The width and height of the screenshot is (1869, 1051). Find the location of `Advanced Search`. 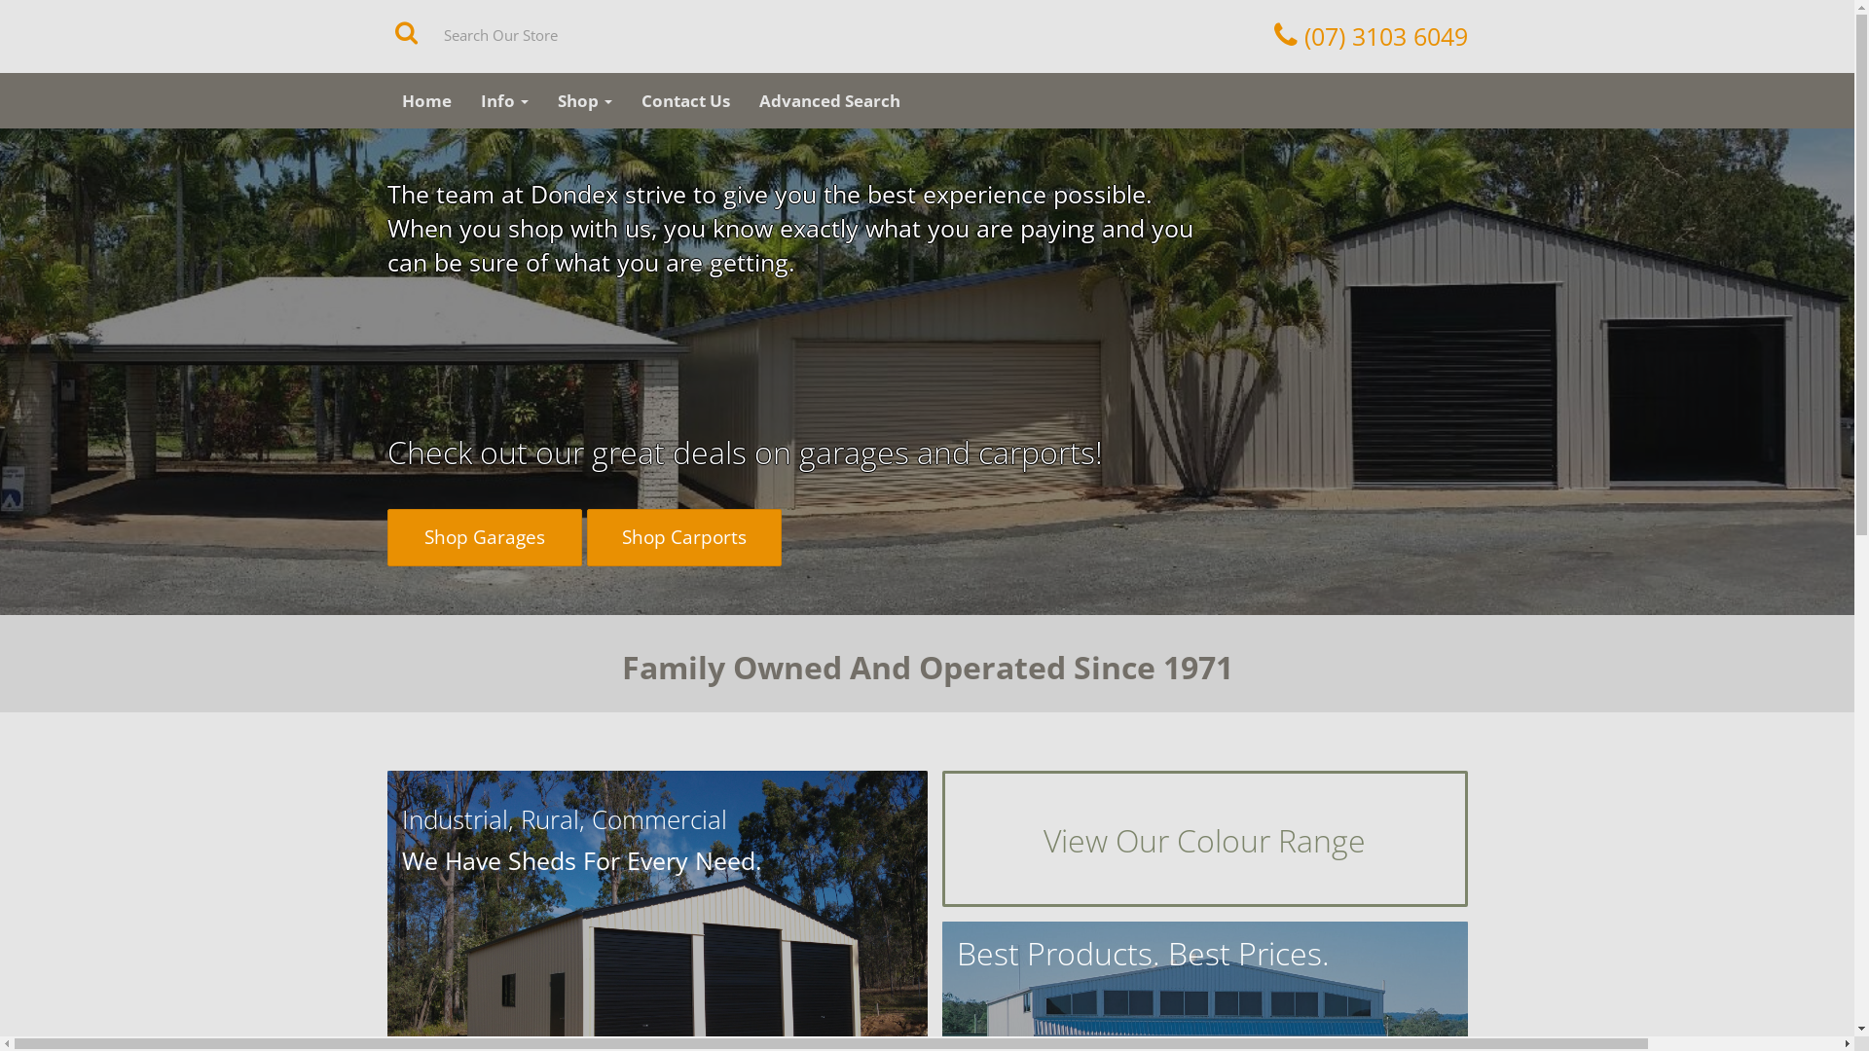

Advanced Search is located at coordinates (829, 101).